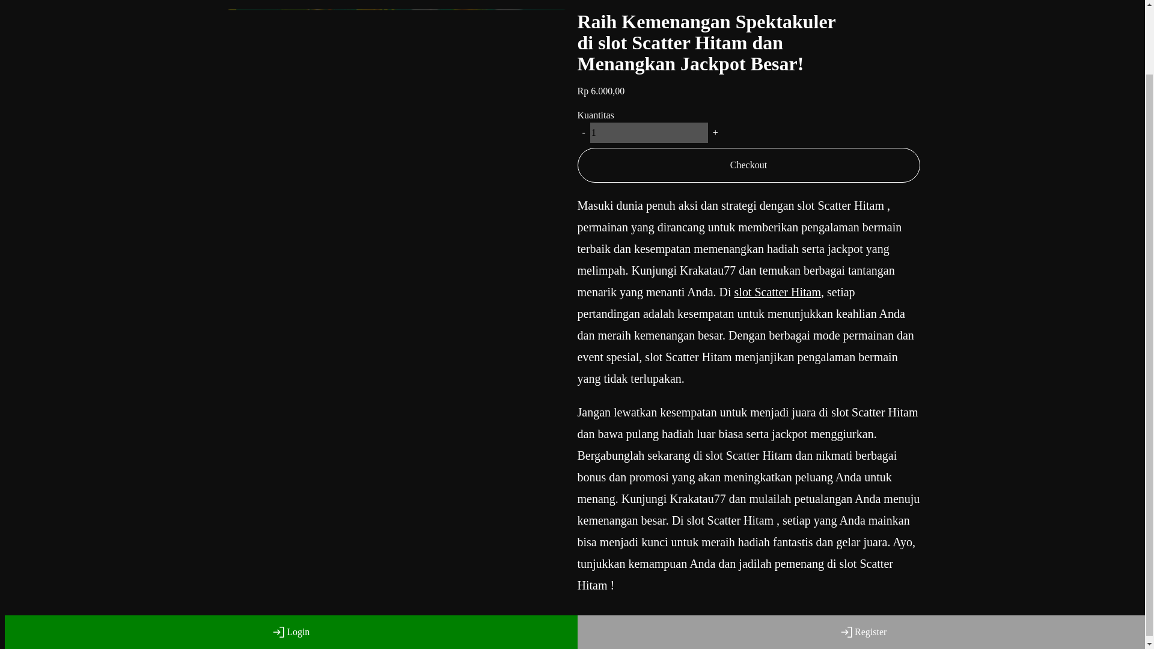 This screenshot has height=649, width=1154. Describe the element at coordinates (748, 165) in the screenshot. I see `Checkout` at that location.